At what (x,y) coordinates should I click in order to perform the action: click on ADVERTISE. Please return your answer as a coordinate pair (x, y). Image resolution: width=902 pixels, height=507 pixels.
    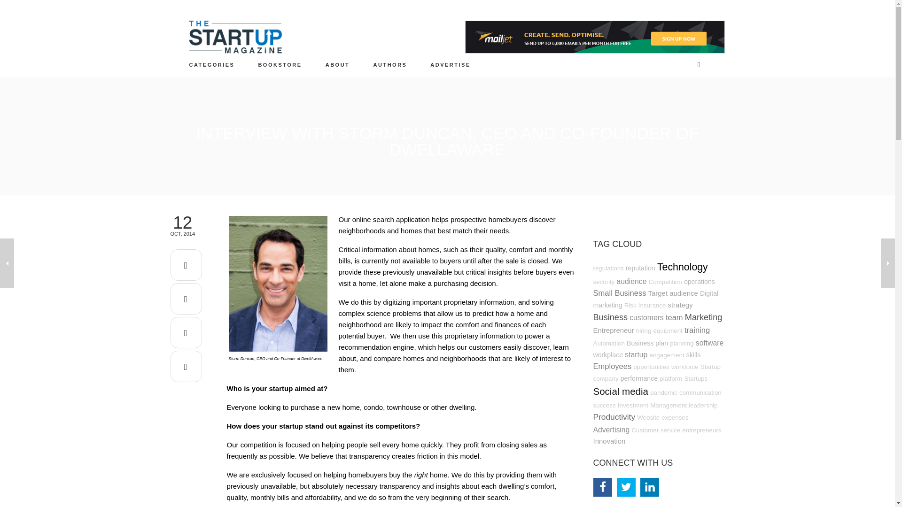
    Looking at the image, I should click on (451, 64).